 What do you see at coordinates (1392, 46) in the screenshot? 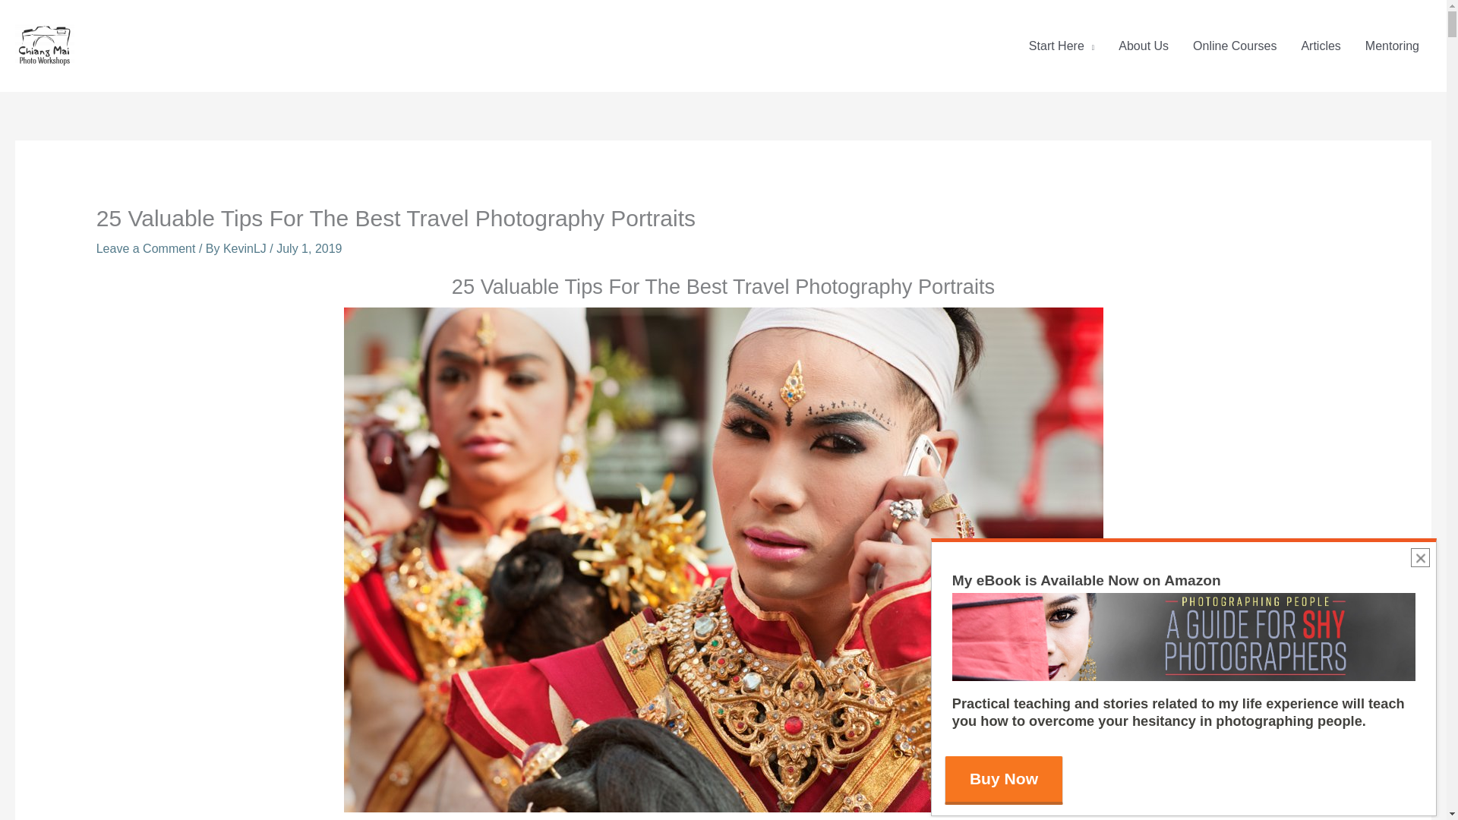
I see `Mentoring` at bounding box center [1392, 46].